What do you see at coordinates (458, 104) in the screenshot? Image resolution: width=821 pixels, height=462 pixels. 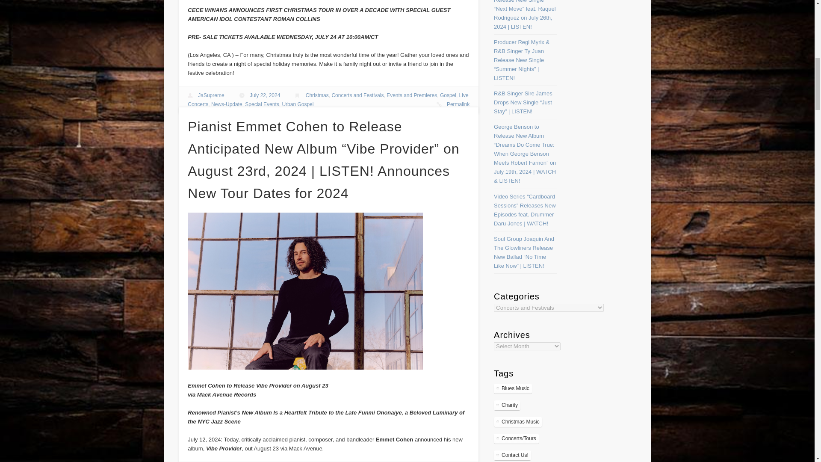 I see `Permalink` at bounding box center [458, 104].